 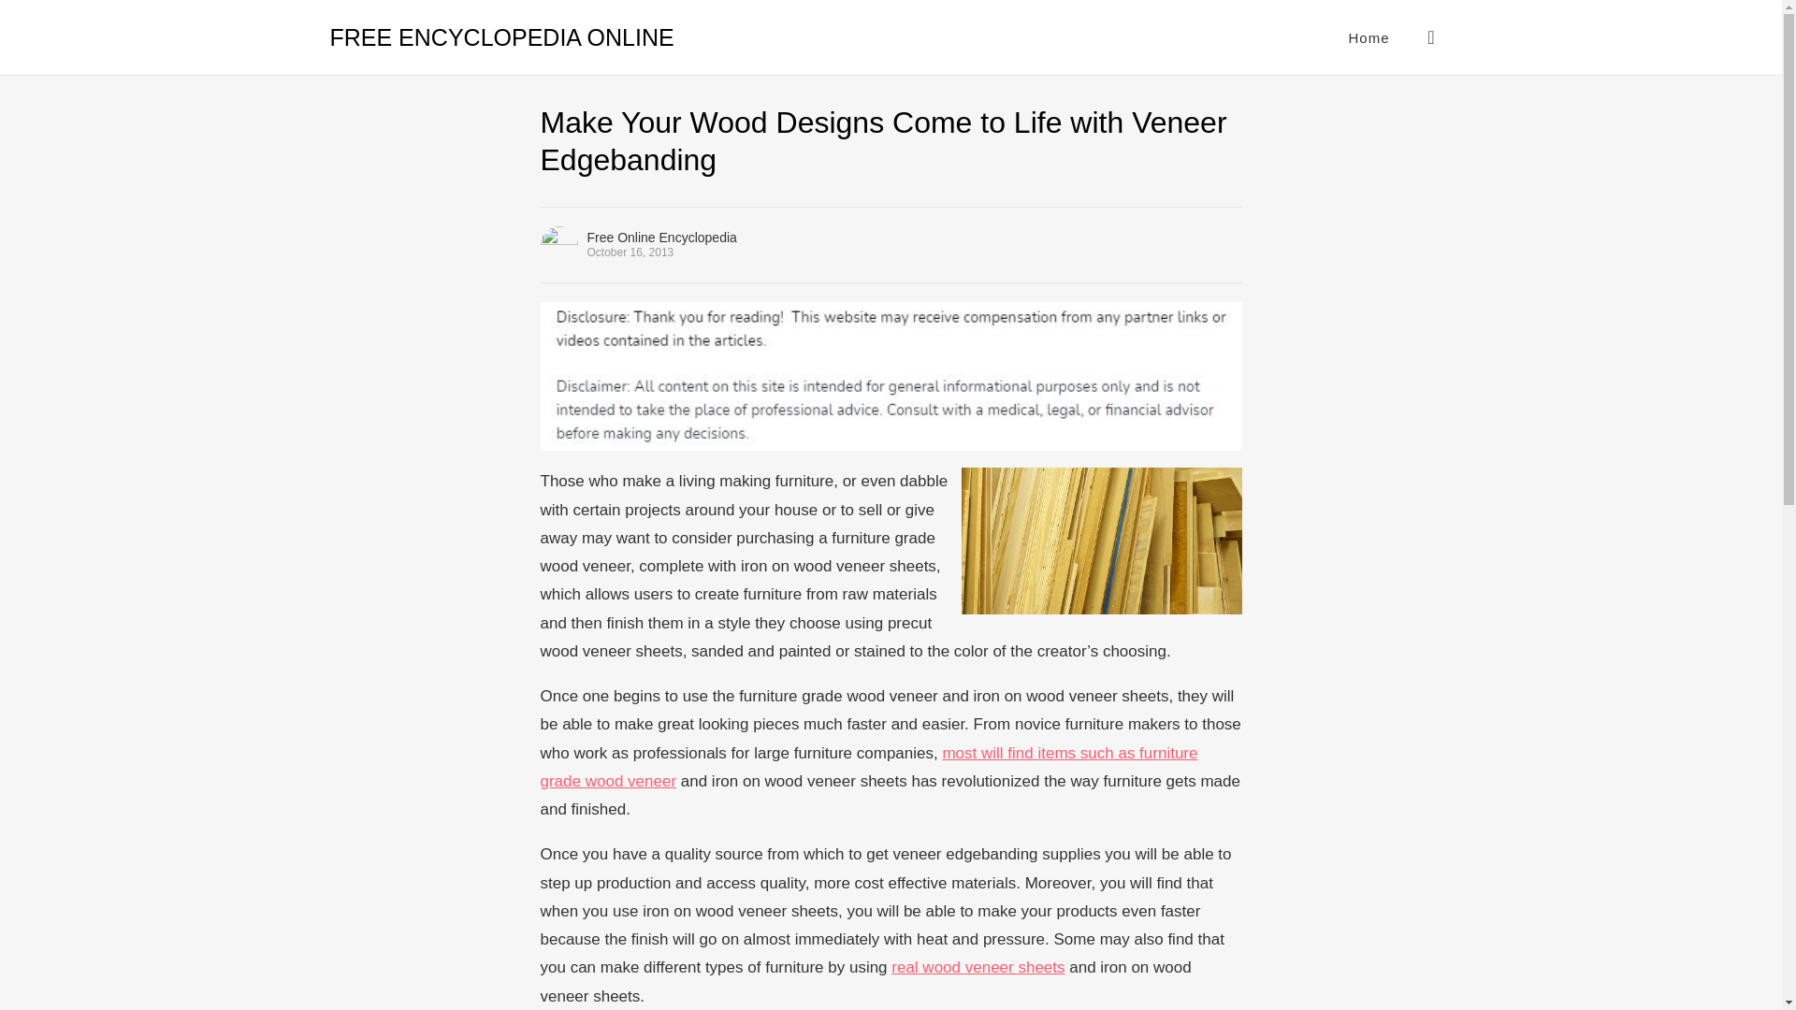 I want to click on Go here, so click(x=868, y=767).